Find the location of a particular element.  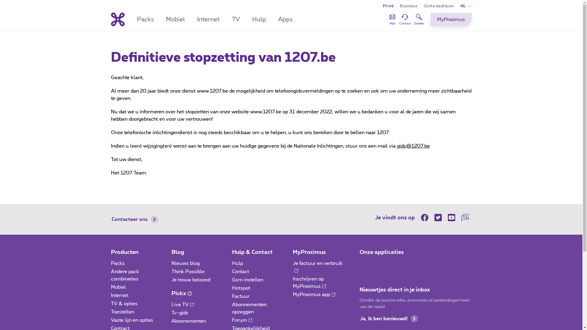

Toestellen is located at coordinates (122, 312).